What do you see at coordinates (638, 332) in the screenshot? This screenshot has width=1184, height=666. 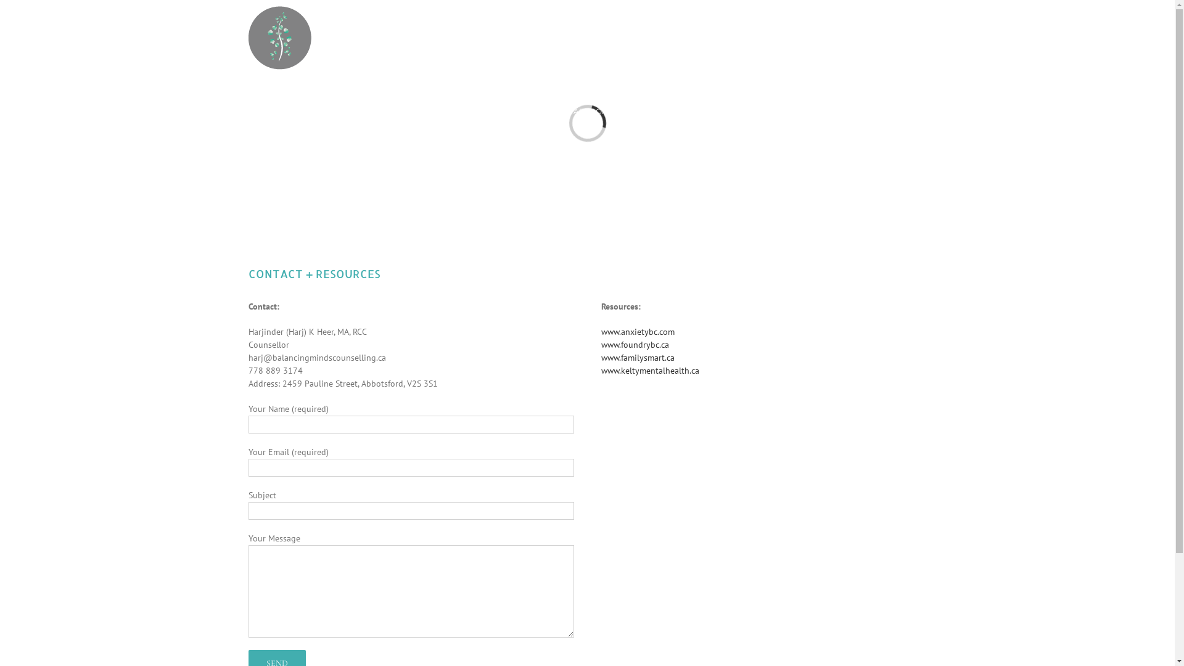 I see `www.anxietybc.com` at bounding box center [638, 332].